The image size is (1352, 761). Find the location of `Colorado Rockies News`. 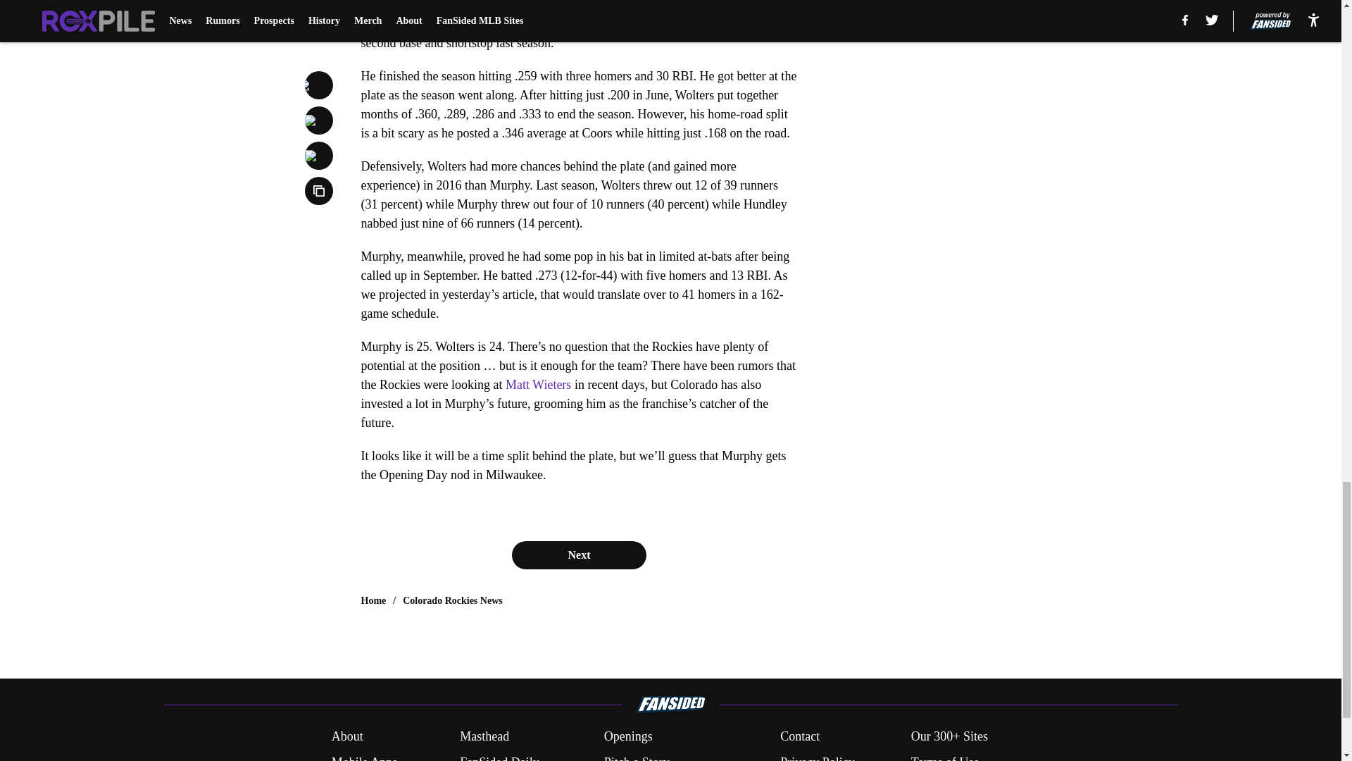

Colorado Rockies News is located at coordinates (453, 600).